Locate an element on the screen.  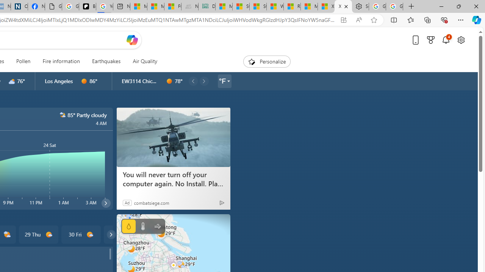
d3000 is located at coordinates (12, 81).